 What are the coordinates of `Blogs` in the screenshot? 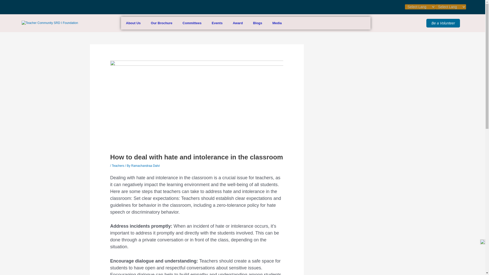 It's located at (257, 23).